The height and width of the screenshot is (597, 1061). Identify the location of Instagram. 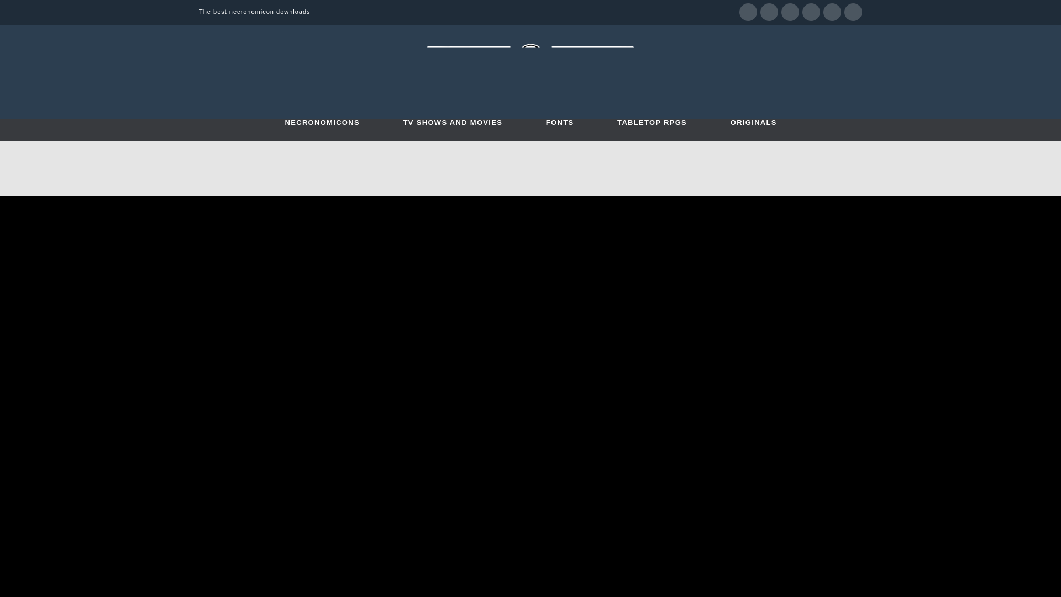
(811, 12).